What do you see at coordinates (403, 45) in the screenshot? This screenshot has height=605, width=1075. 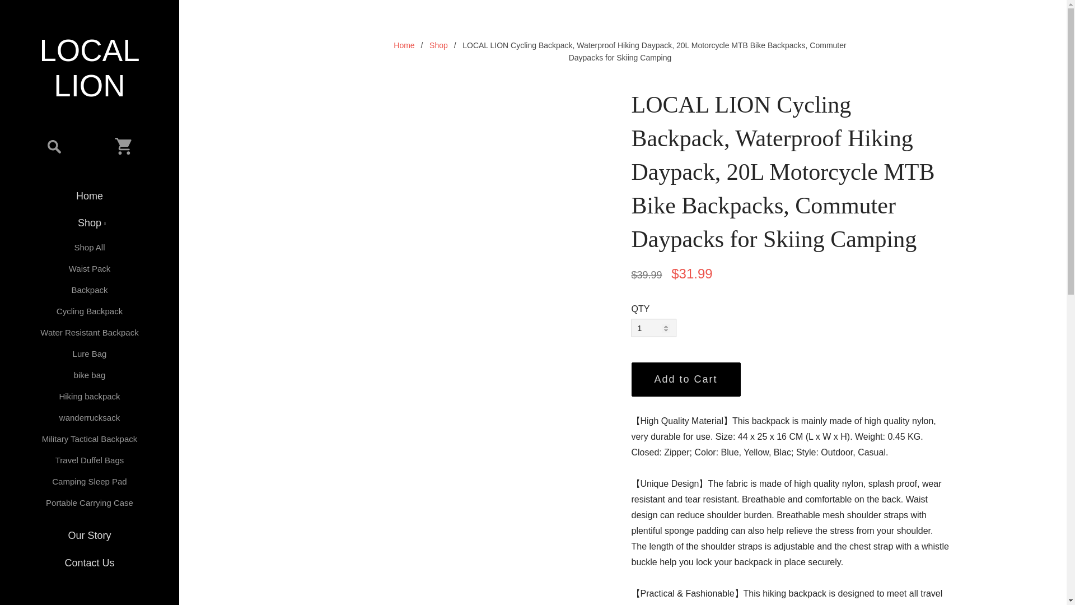 I see `Home` at bounding box center [403, 45].